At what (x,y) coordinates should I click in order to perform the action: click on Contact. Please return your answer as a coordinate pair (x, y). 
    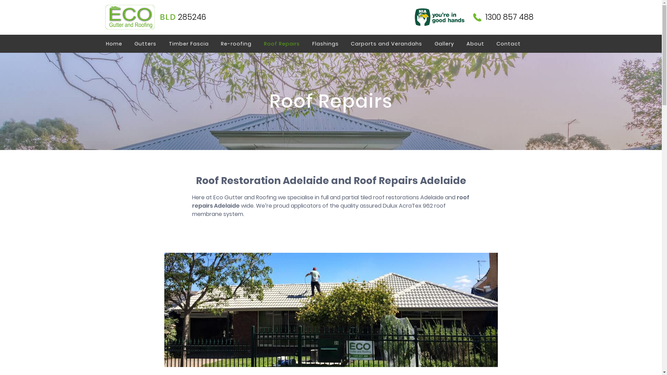
    Looking at the image, I should click on (509, 44).